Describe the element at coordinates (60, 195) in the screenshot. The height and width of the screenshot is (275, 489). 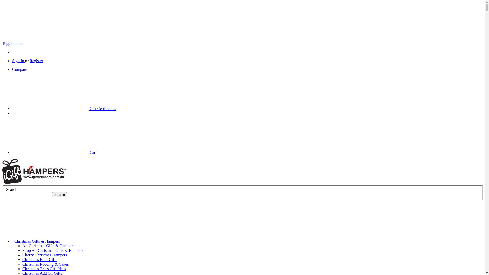
I see `Search` at that location.